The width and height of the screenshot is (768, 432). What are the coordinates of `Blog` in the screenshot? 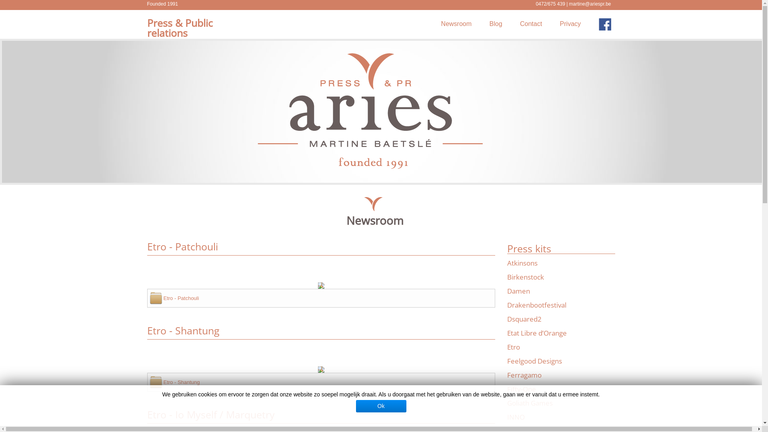 It's located at (496, 24).